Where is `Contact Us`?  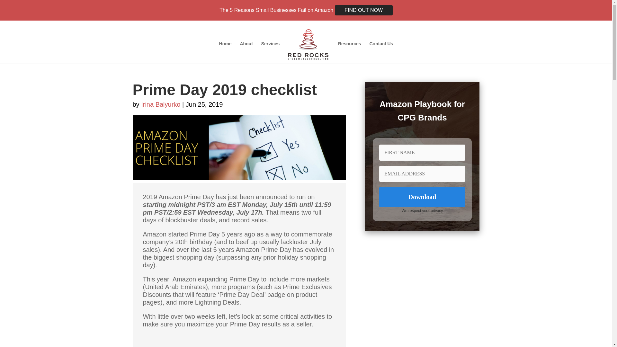
Contact Us is located at coordinates (381, 52).